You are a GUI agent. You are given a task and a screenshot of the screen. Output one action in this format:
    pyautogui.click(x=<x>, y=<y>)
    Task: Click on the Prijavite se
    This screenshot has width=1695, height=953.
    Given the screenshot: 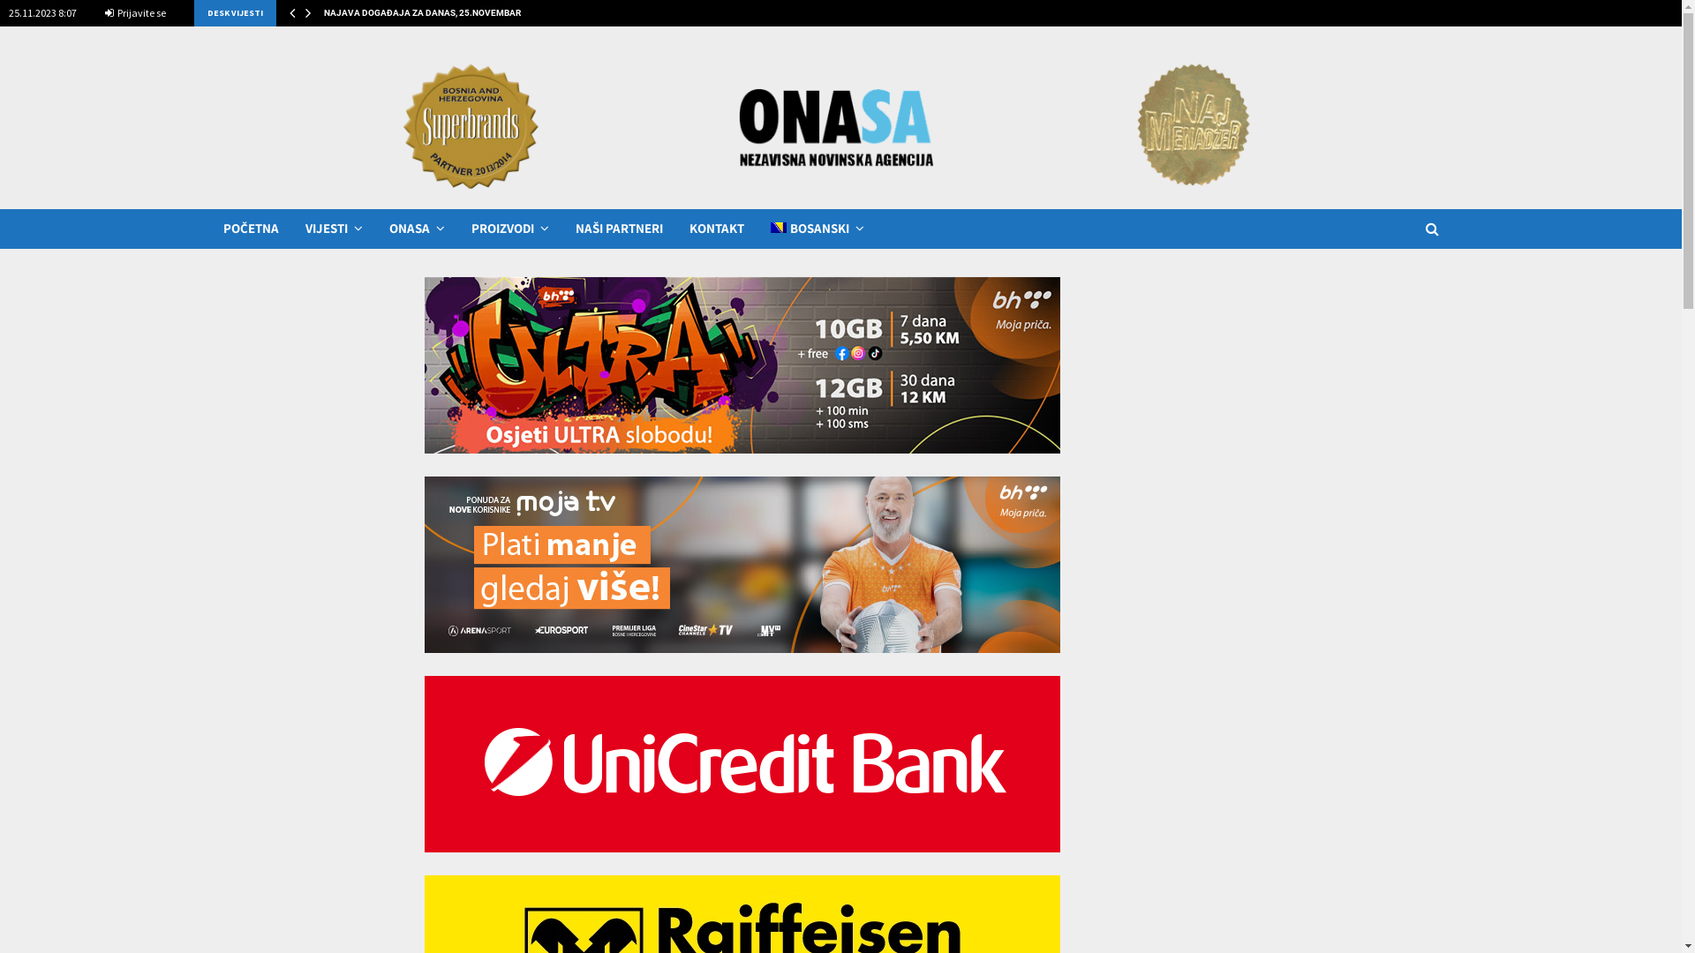 What is the action you would take?
    pyautogui.click(x=136, y=13)
    